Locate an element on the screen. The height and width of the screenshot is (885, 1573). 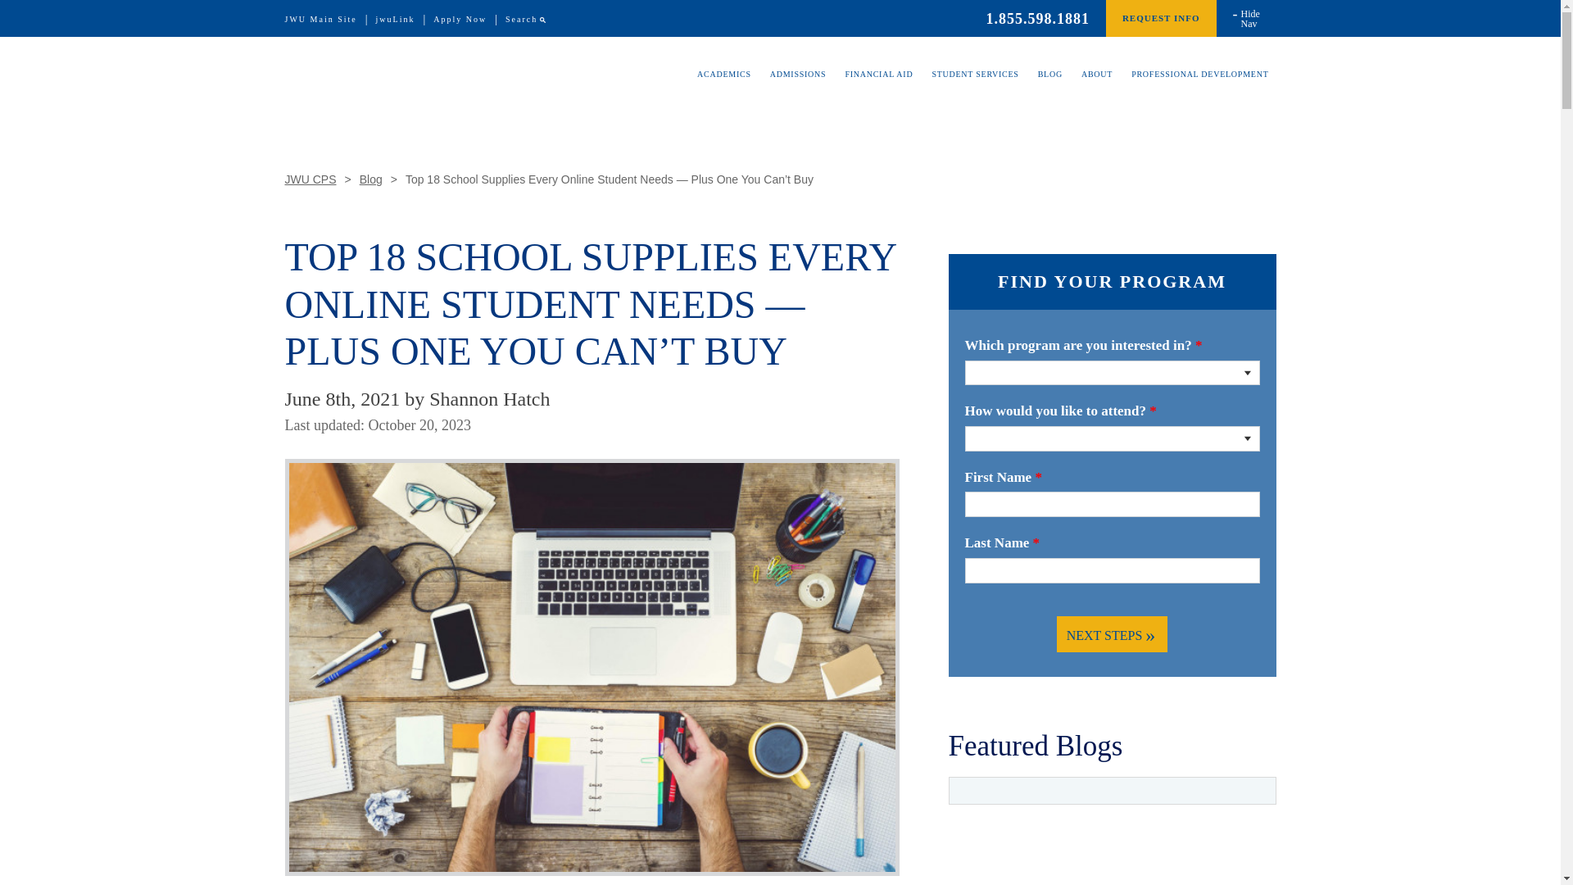
ACADEMICS is located at coordinates (724, 87).